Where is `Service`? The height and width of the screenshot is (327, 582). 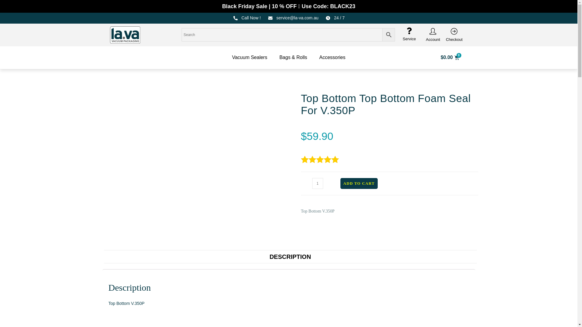
Service is located at coordinates (409, 39).